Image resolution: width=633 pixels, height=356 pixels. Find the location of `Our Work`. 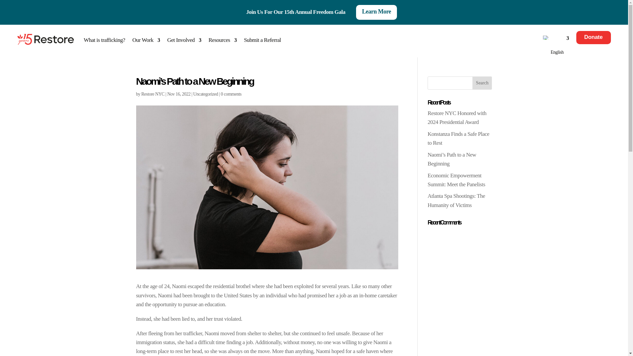

Our Work is located at coordinates (146, 40).